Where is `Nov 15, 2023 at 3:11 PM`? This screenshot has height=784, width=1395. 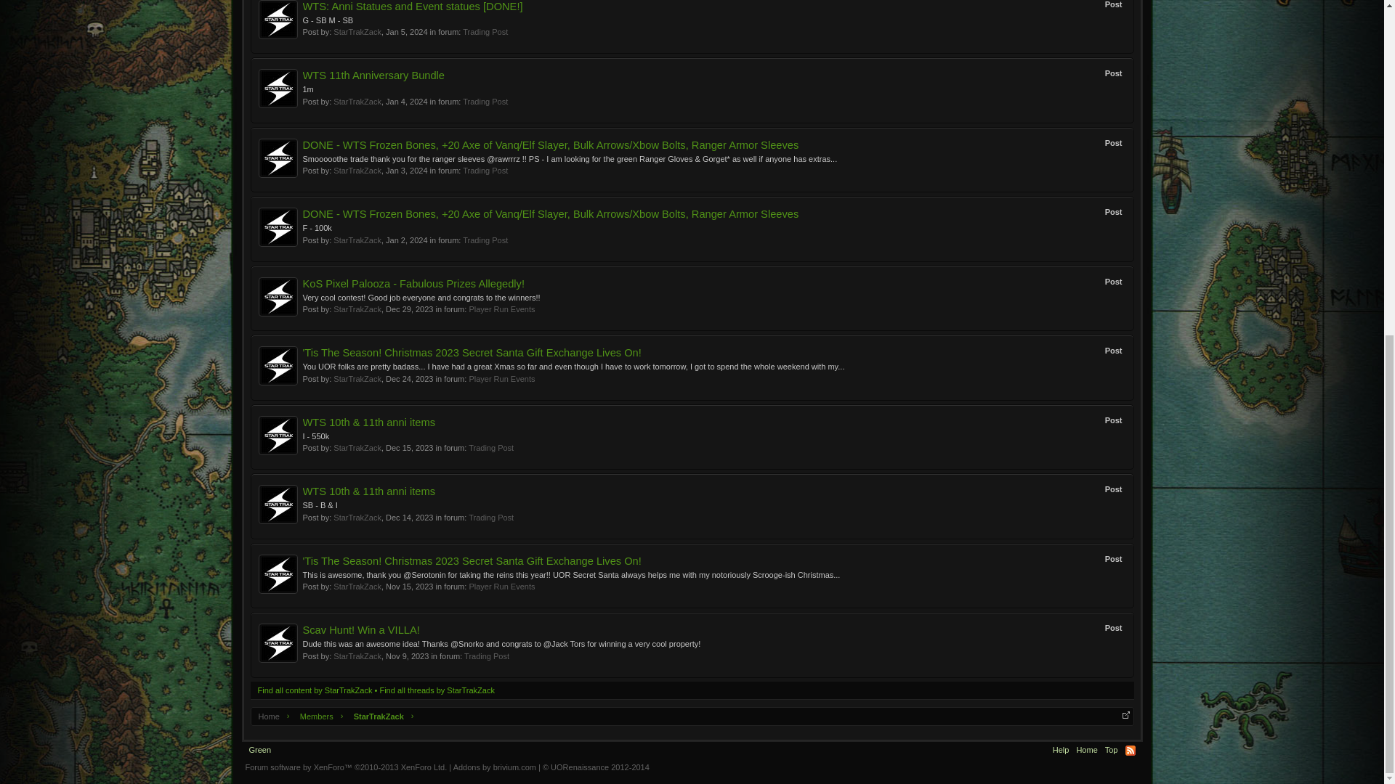 Nov 15, 2023 at 3:11 PM is located at coordinates (409, 587).